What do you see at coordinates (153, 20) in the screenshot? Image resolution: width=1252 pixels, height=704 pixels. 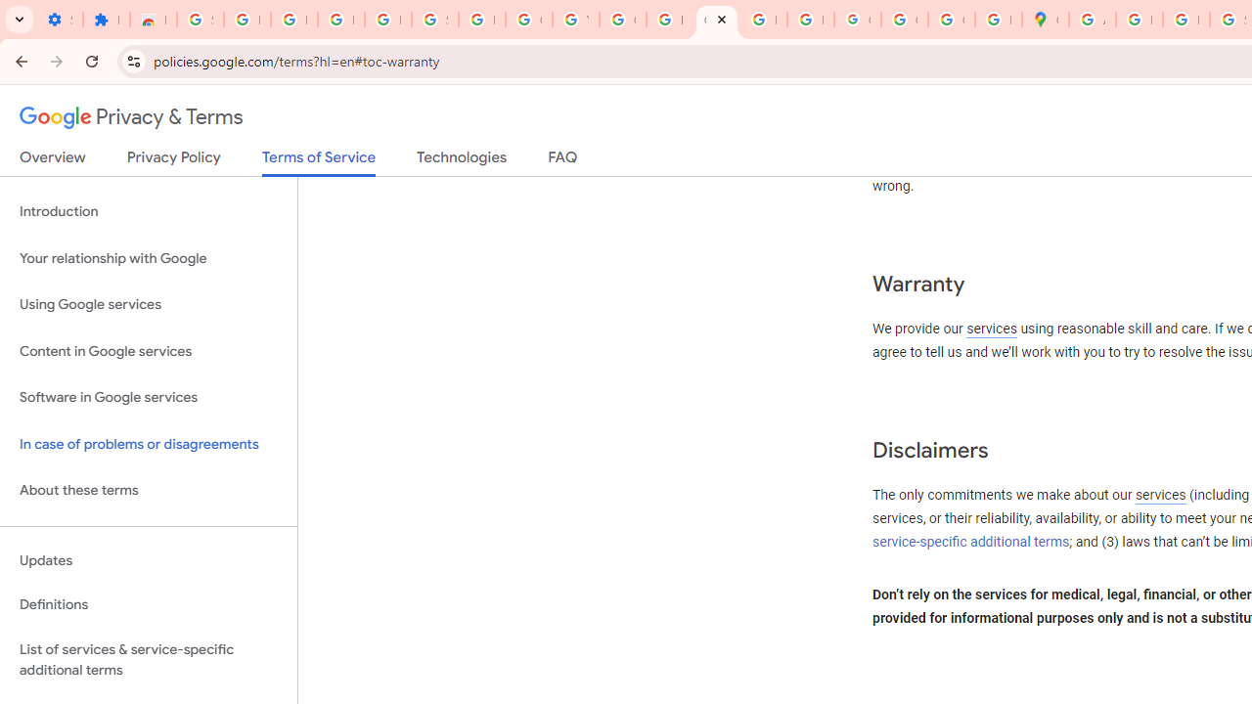 I see `Reviews: Helix Fruit Jump Arcade Game` at bounding box center [153, 20].